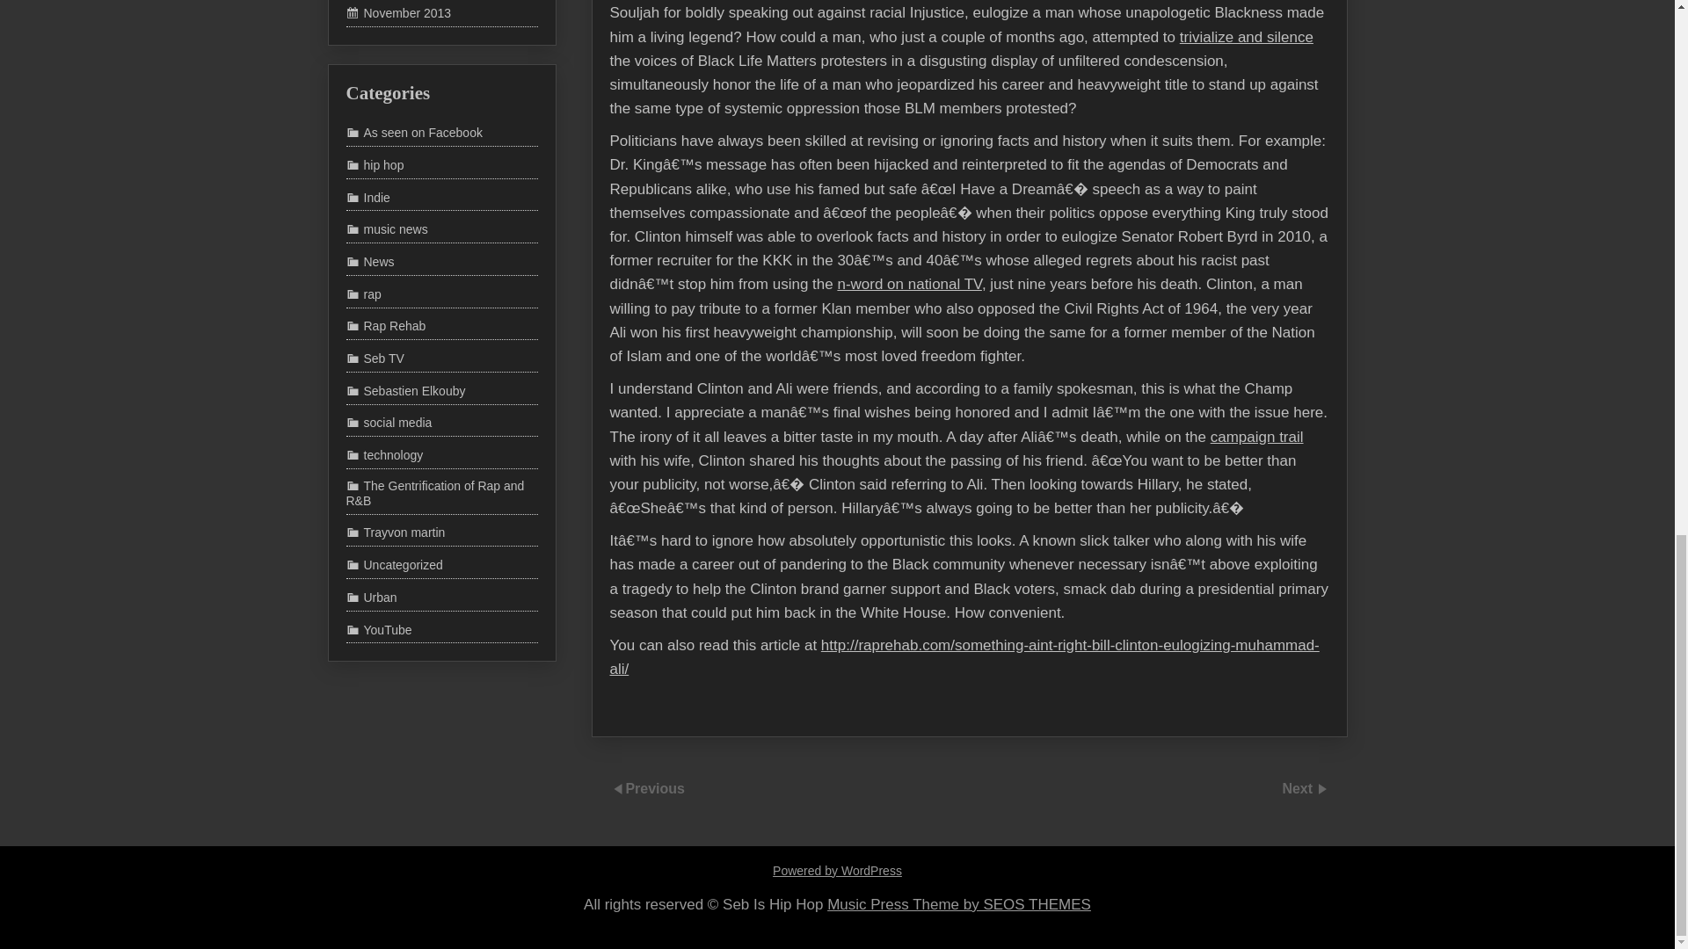  I want to click on trivialize and silence, so click(1226, 30).